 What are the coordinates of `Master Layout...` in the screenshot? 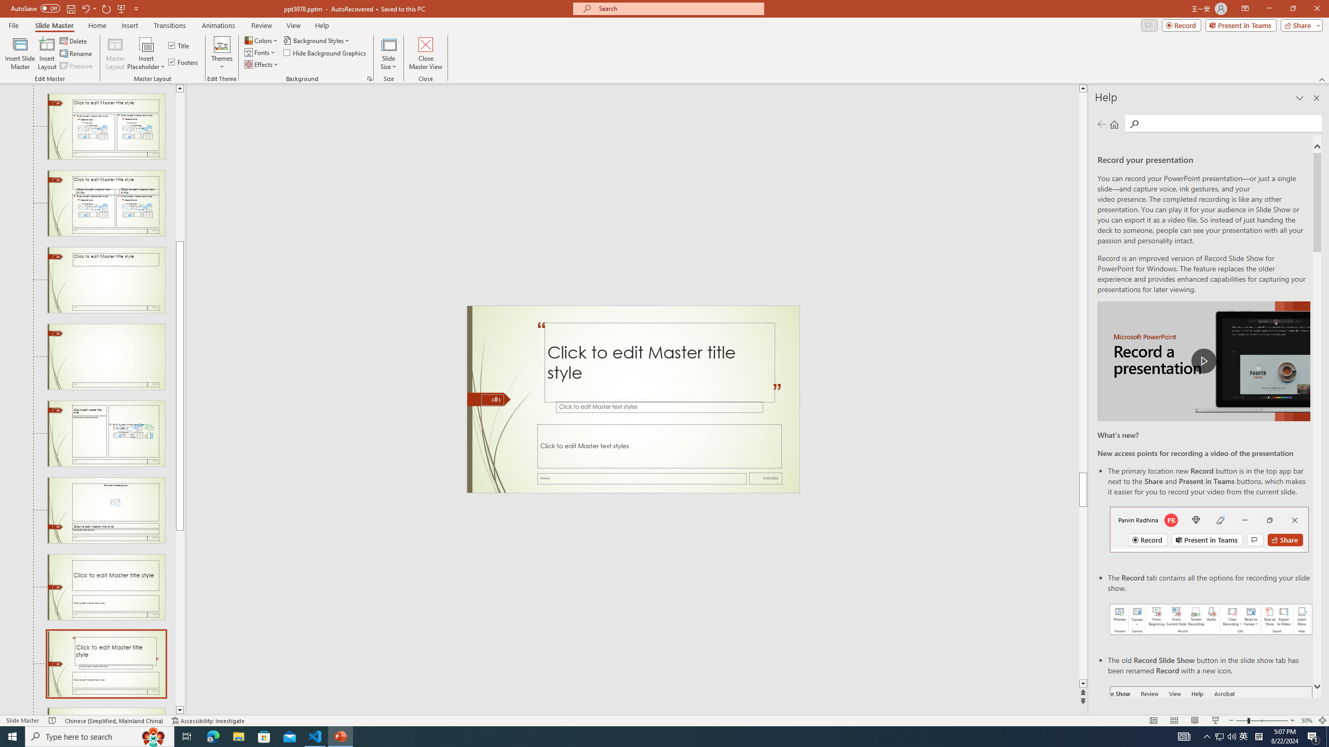 It's located at (115, 53).